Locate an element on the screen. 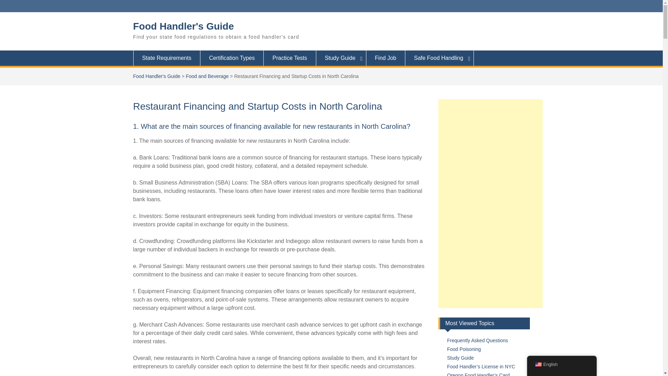 The image size is (668, 376). State Requirements is located at coordinates (166, 58).